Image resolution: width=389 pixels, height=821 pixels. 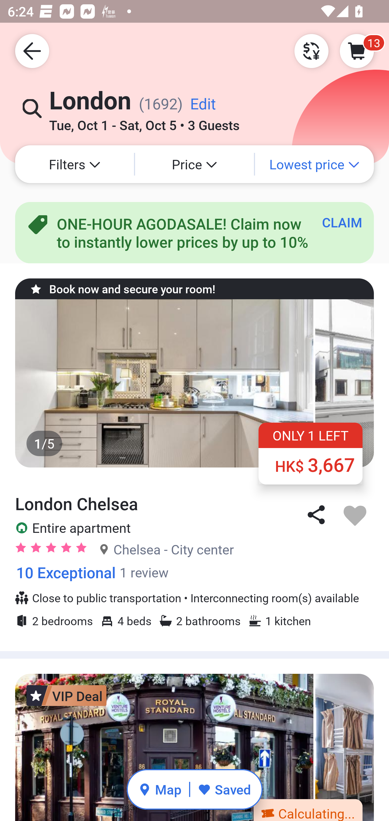 I want to click on Saved, so click(x=224, y=789).